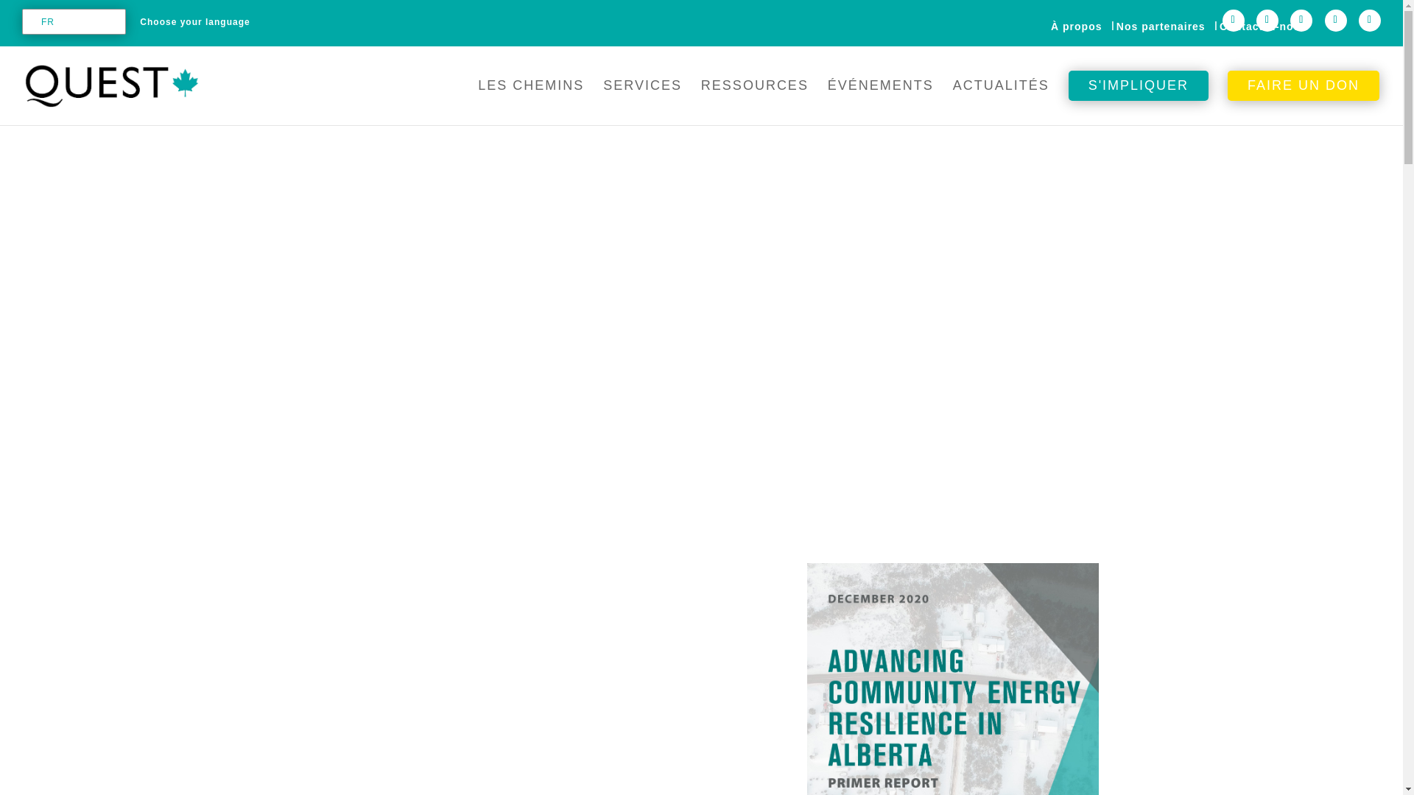  I want to click on Nos partenaires, so click(1161, 27).